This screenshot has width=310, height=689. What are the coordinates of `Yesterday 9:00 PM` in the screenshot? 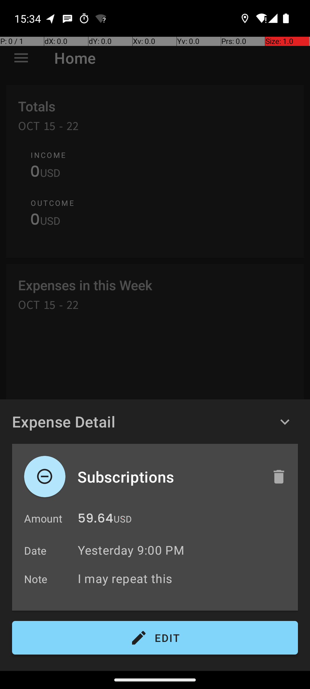 It's located at (131, 550).